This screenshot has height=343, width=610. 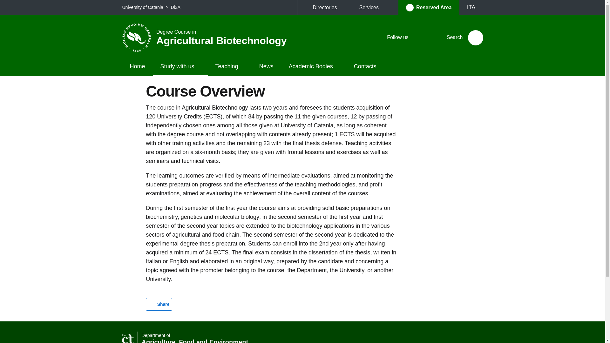 I want to click on Directories, so click(x=328, y=8).